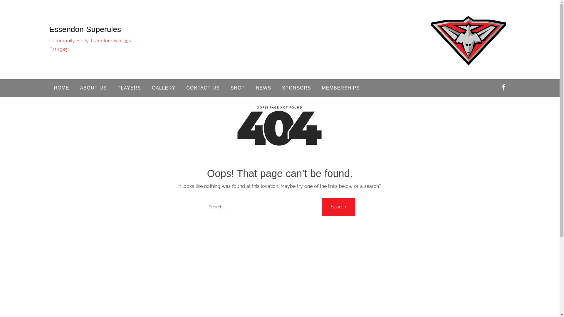  What do you see at coordinates (62, 88) in the screenshot?
I see `HOME` at bounding box center [62, 88].